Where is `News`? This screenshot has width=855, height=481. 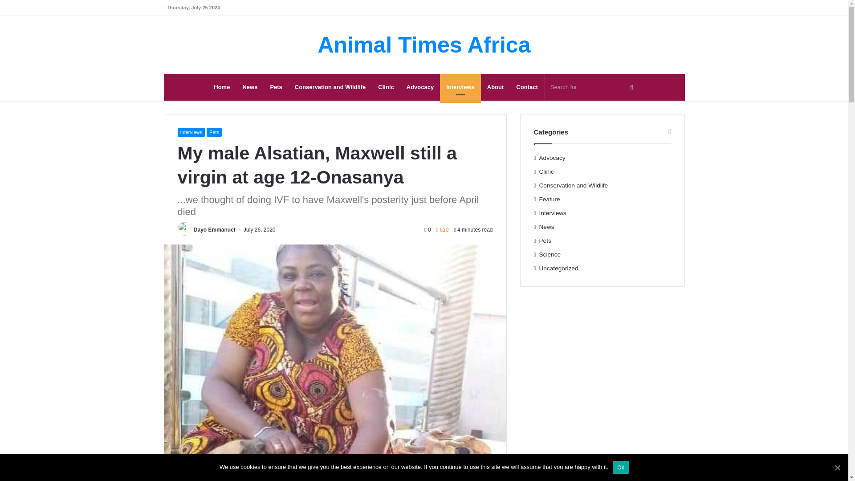 News is located at coordinates (249, 87).